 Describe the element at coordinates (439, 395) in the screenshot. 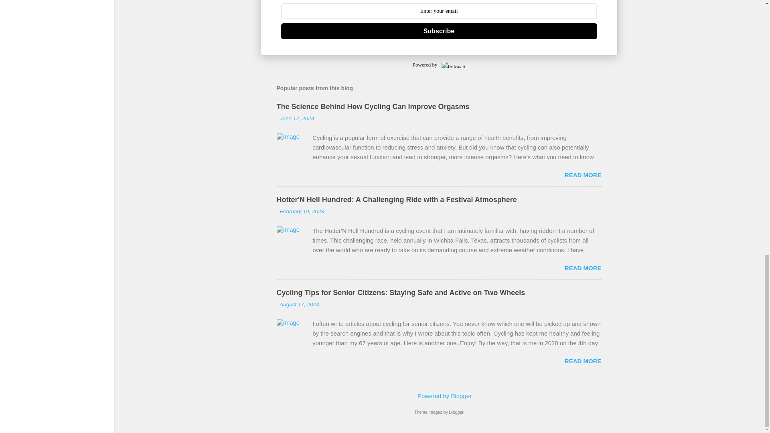

I see `Powered by Blogger` at that location.